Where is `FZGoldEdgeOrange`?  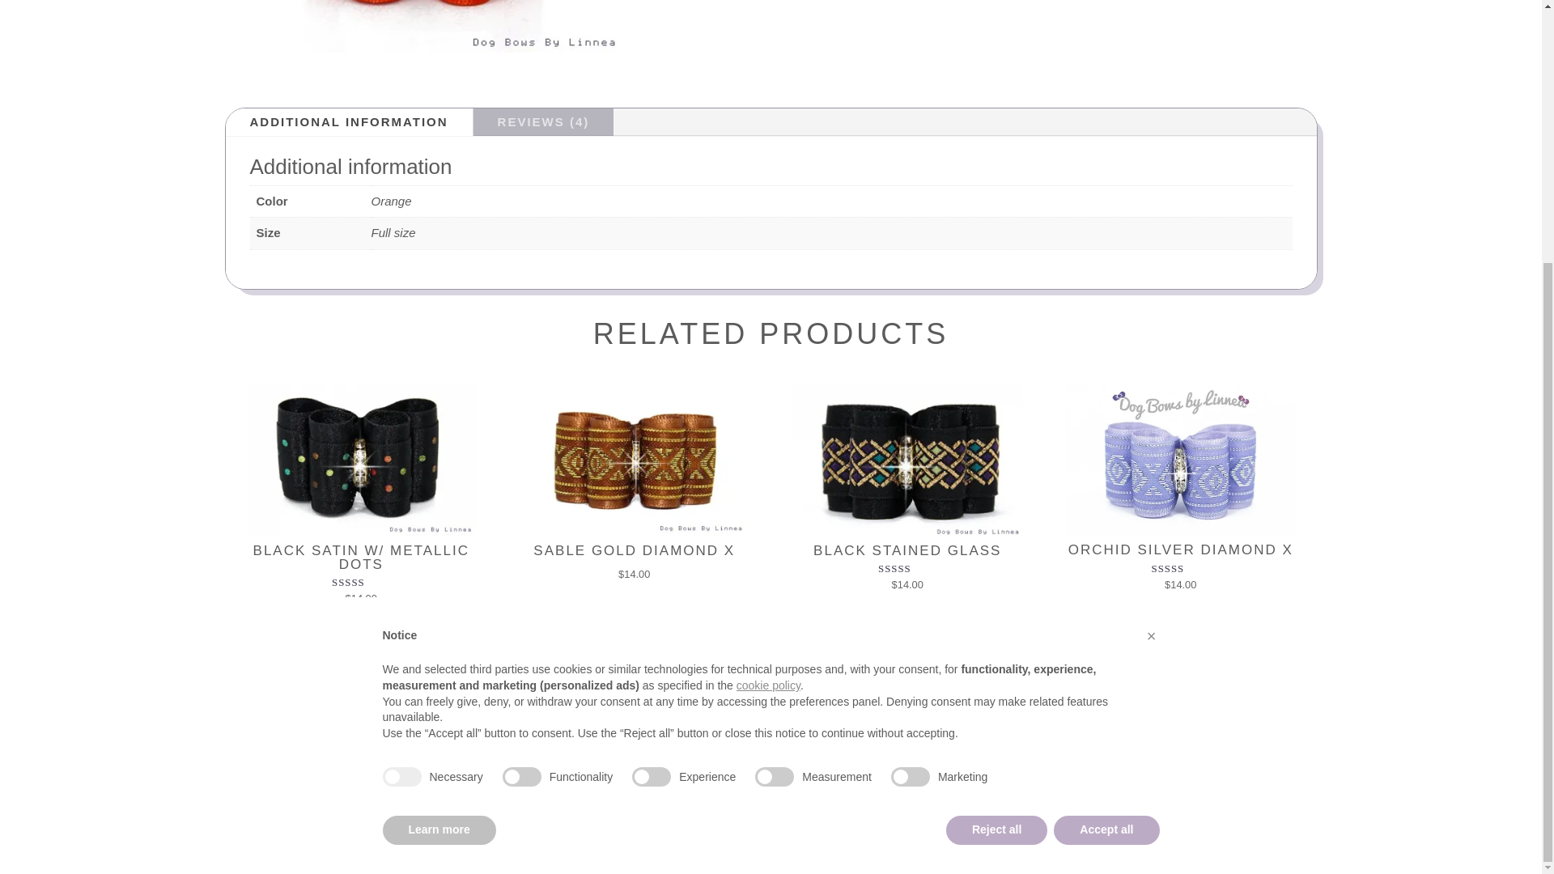
FZGoldEdgeOrange is located at coordinates (426, 26).